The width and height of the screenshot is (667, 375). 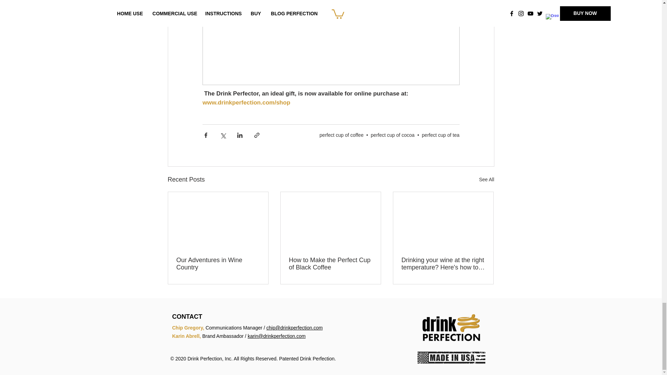 What do you see at coordinates (187, 317) in the screenshot?
I see `CONTACT` at bounding box center [187, 317].